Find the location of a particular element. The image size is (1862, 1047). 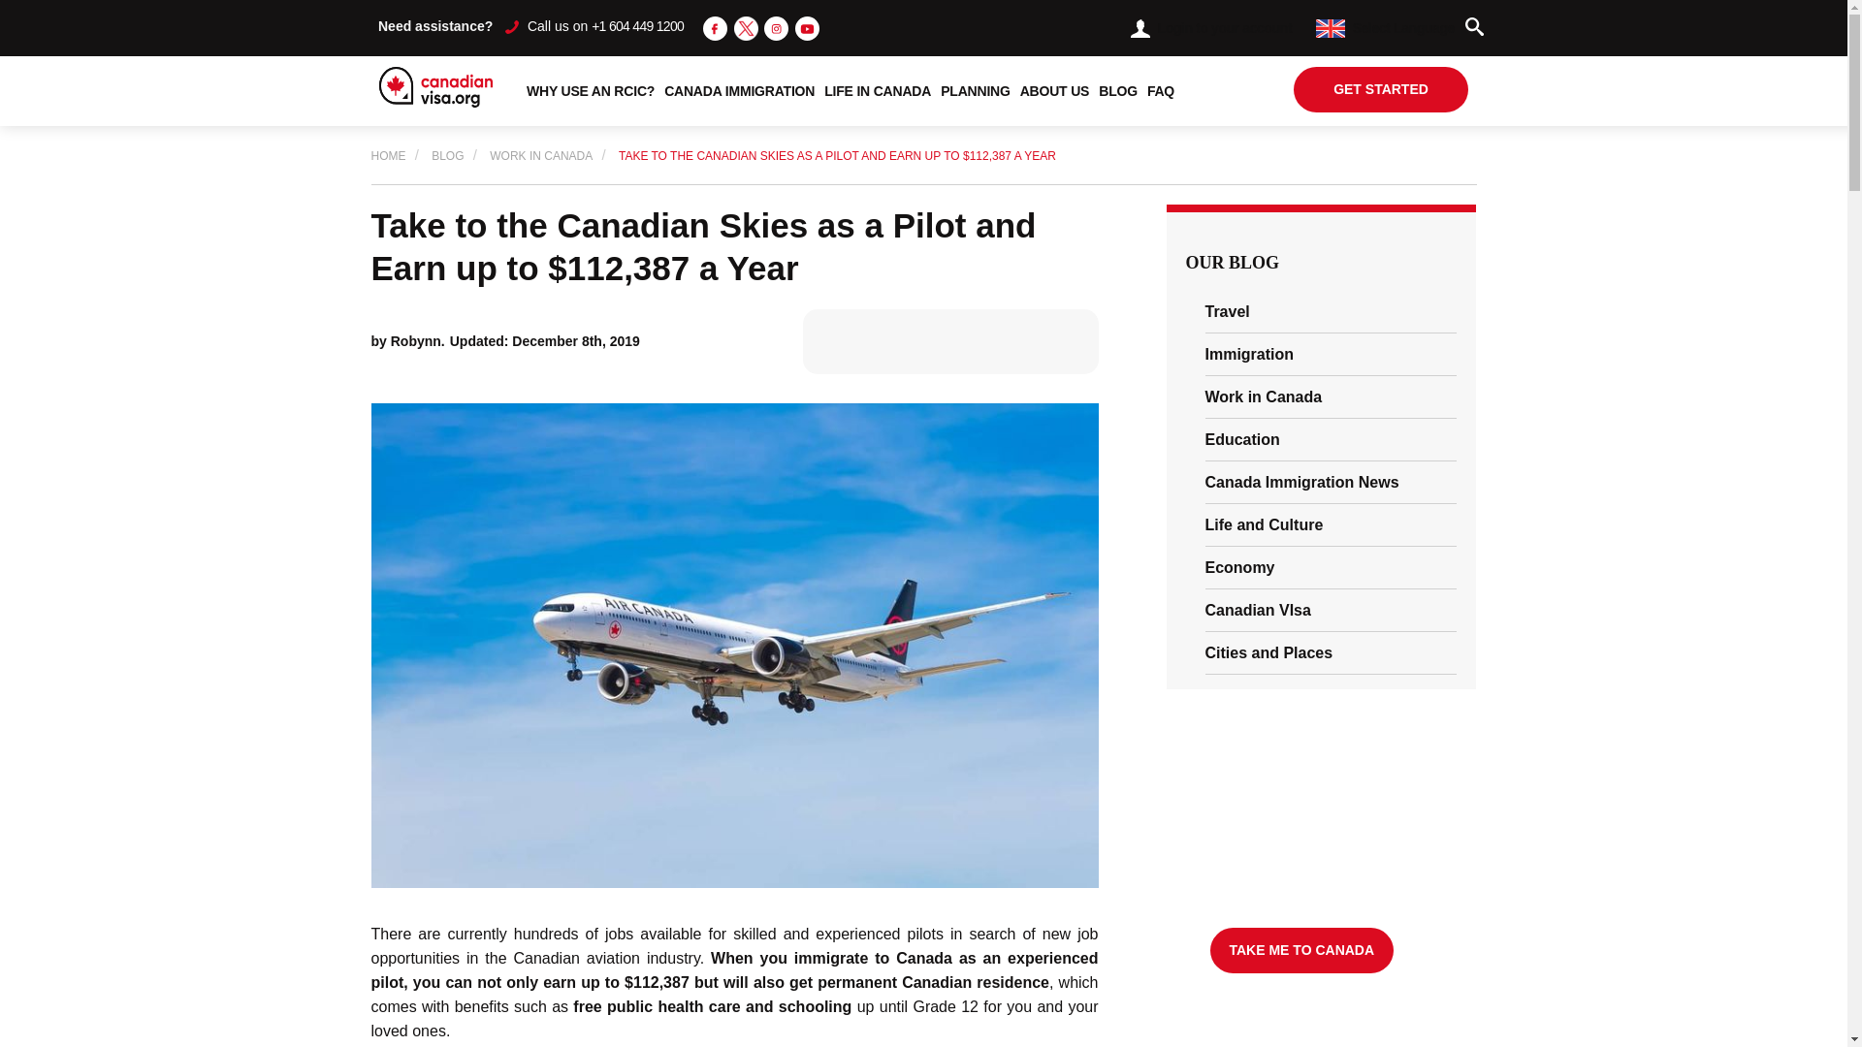

Need assistance? is located at coordinates (434, 26).